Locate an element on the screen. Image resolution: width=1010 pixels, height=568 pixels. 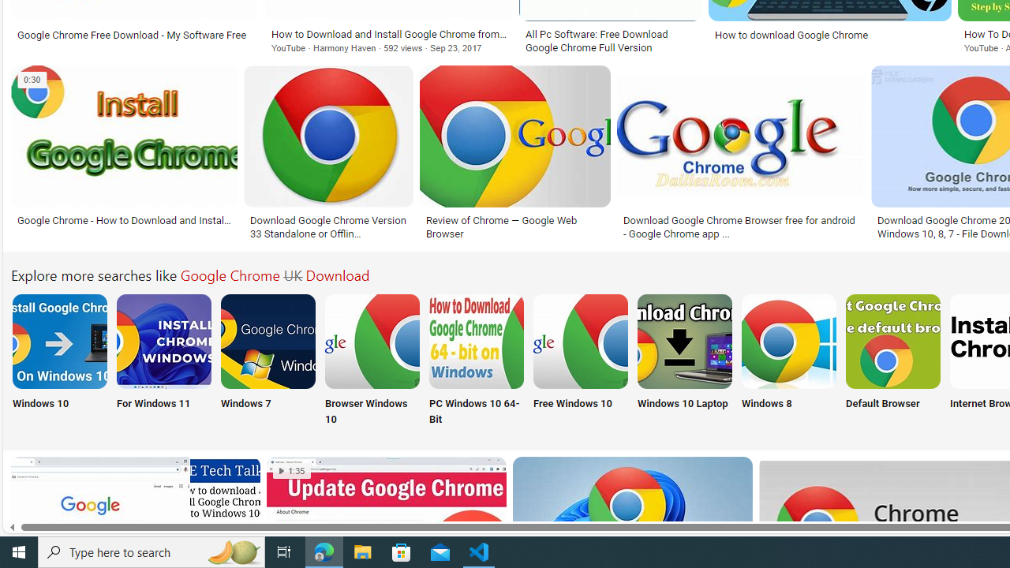
Download Google Chrome On Windows 10 is located at coordinates (59, 341).